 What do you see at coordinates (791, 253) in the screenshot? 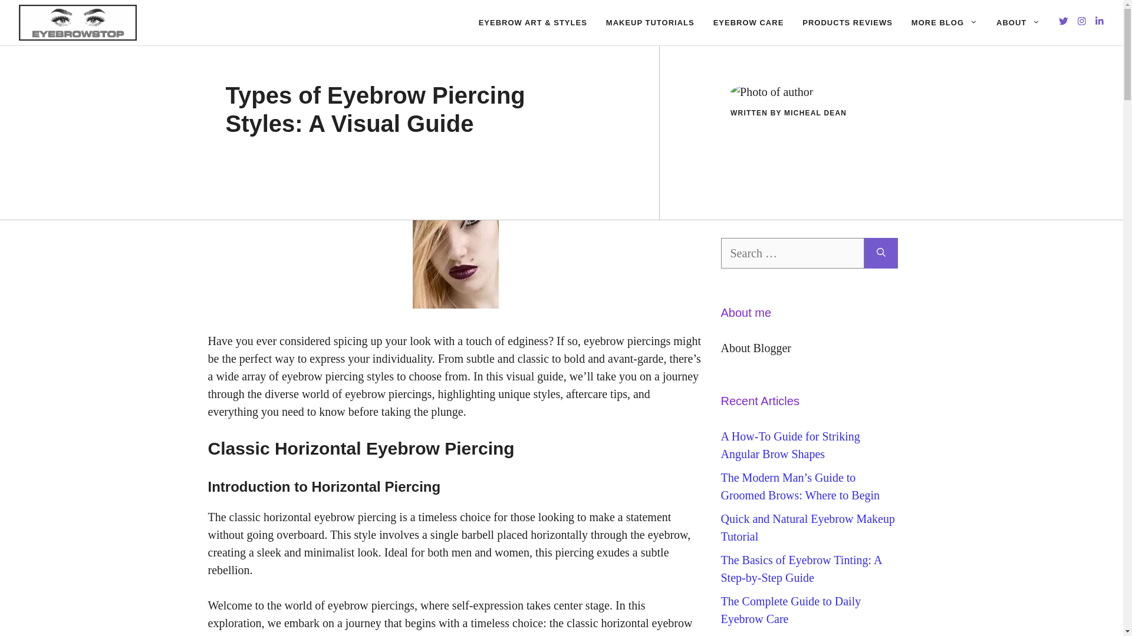
I see `Search for:` at bounding box center [791, 253].